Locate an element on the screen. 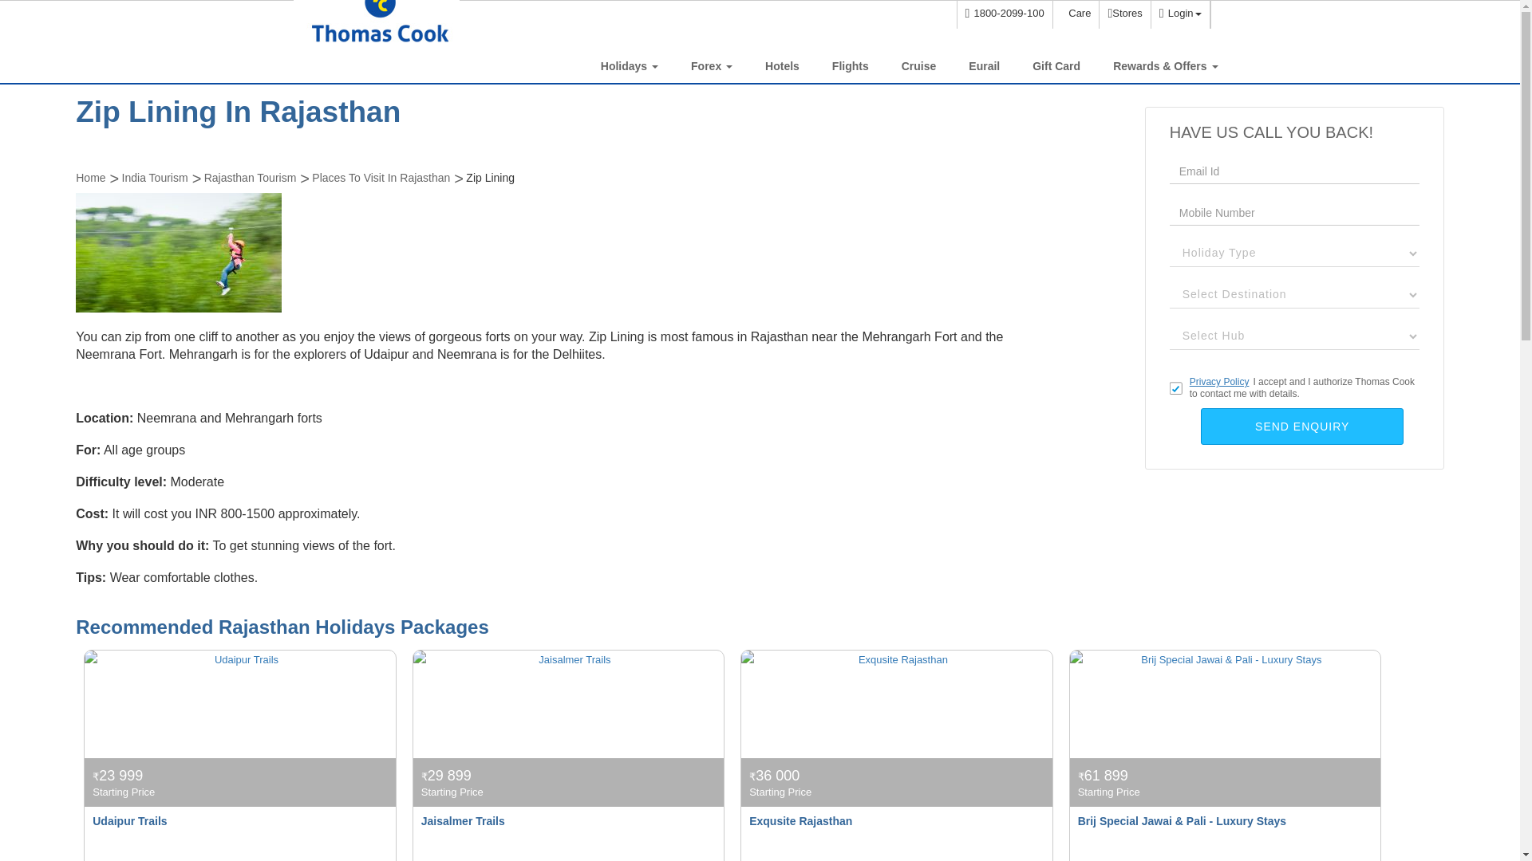 The image size is (1532, 861). Login is located at coordinates (1179, 14).